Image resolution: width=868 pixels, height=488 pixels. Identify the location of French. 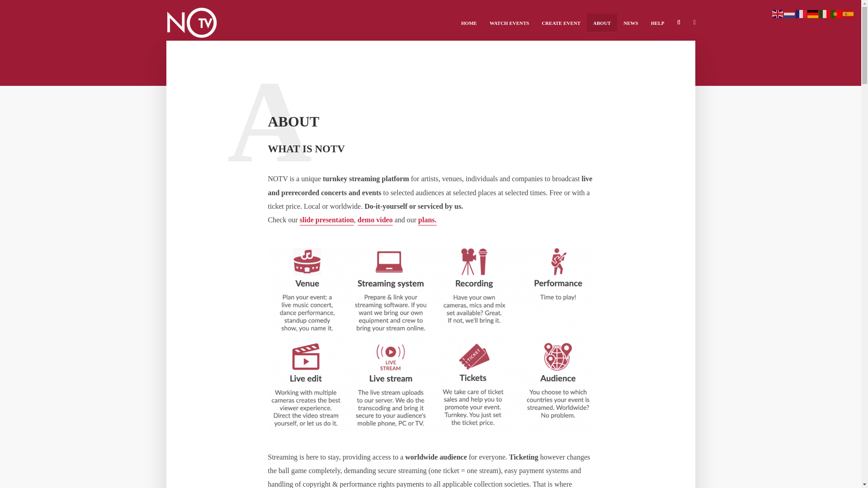
(801, 13).